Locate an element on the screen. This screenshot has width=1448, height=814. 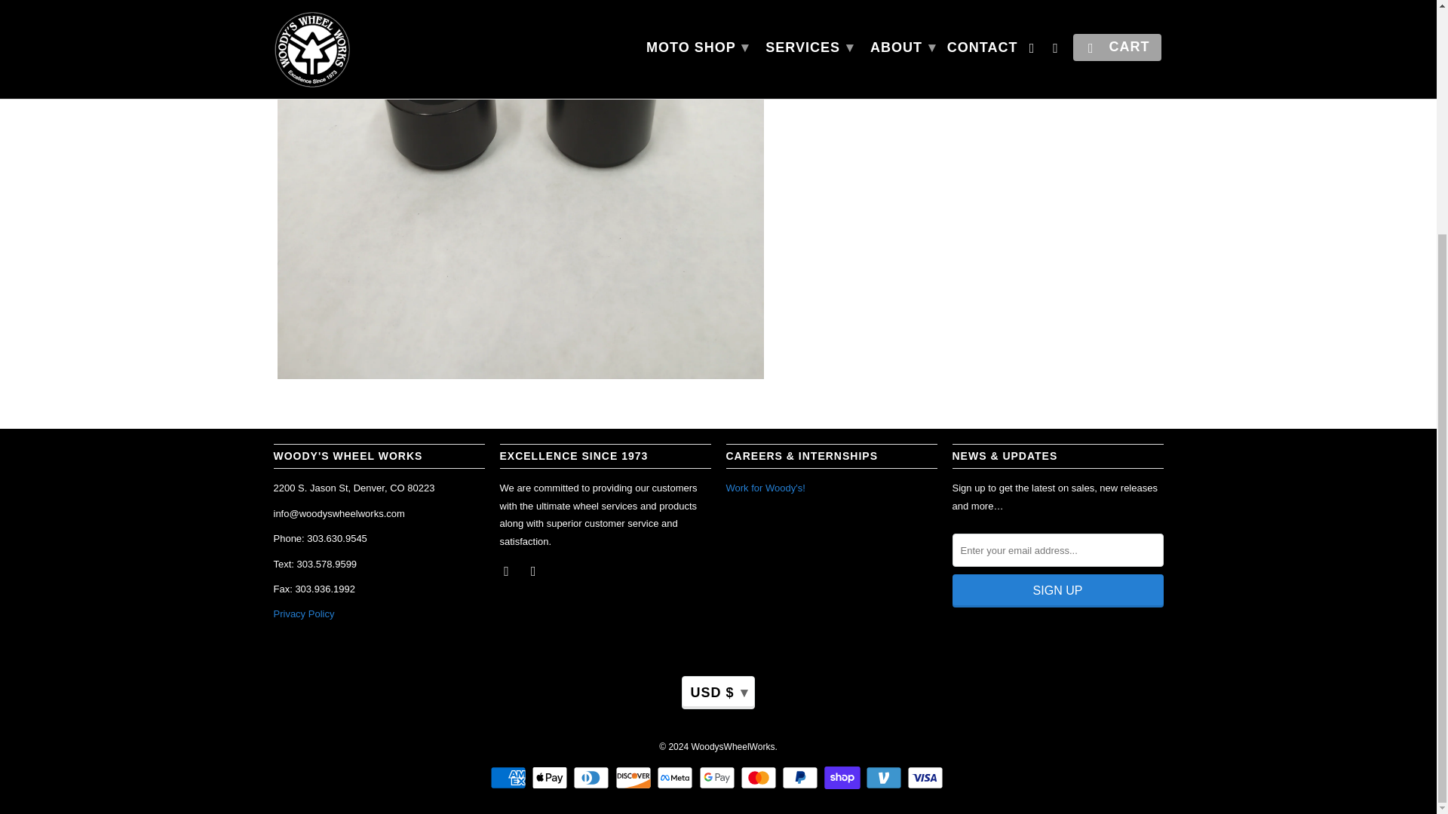
Apple Pay is located at coordinates (551, 778).